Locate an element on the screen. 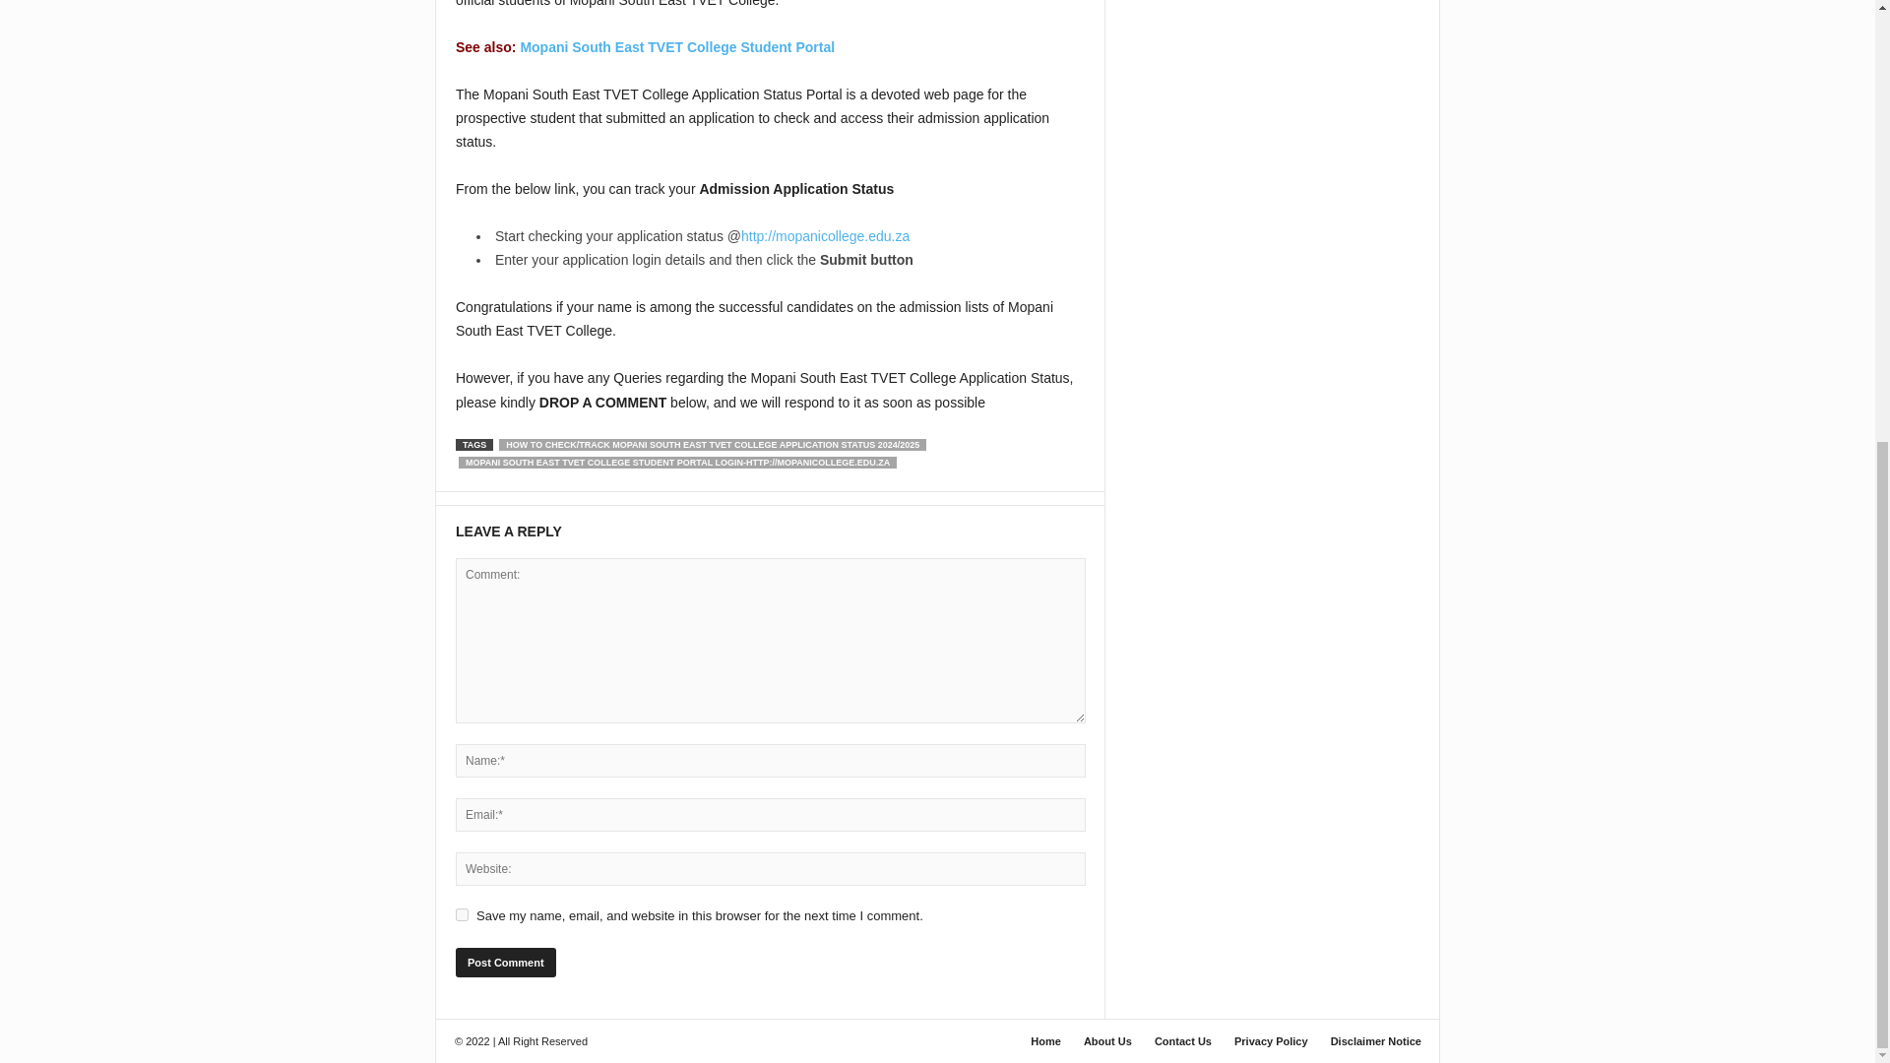 This screenshot has width=1890, height=1063. About Us is located at coordinates (1106, 1040).